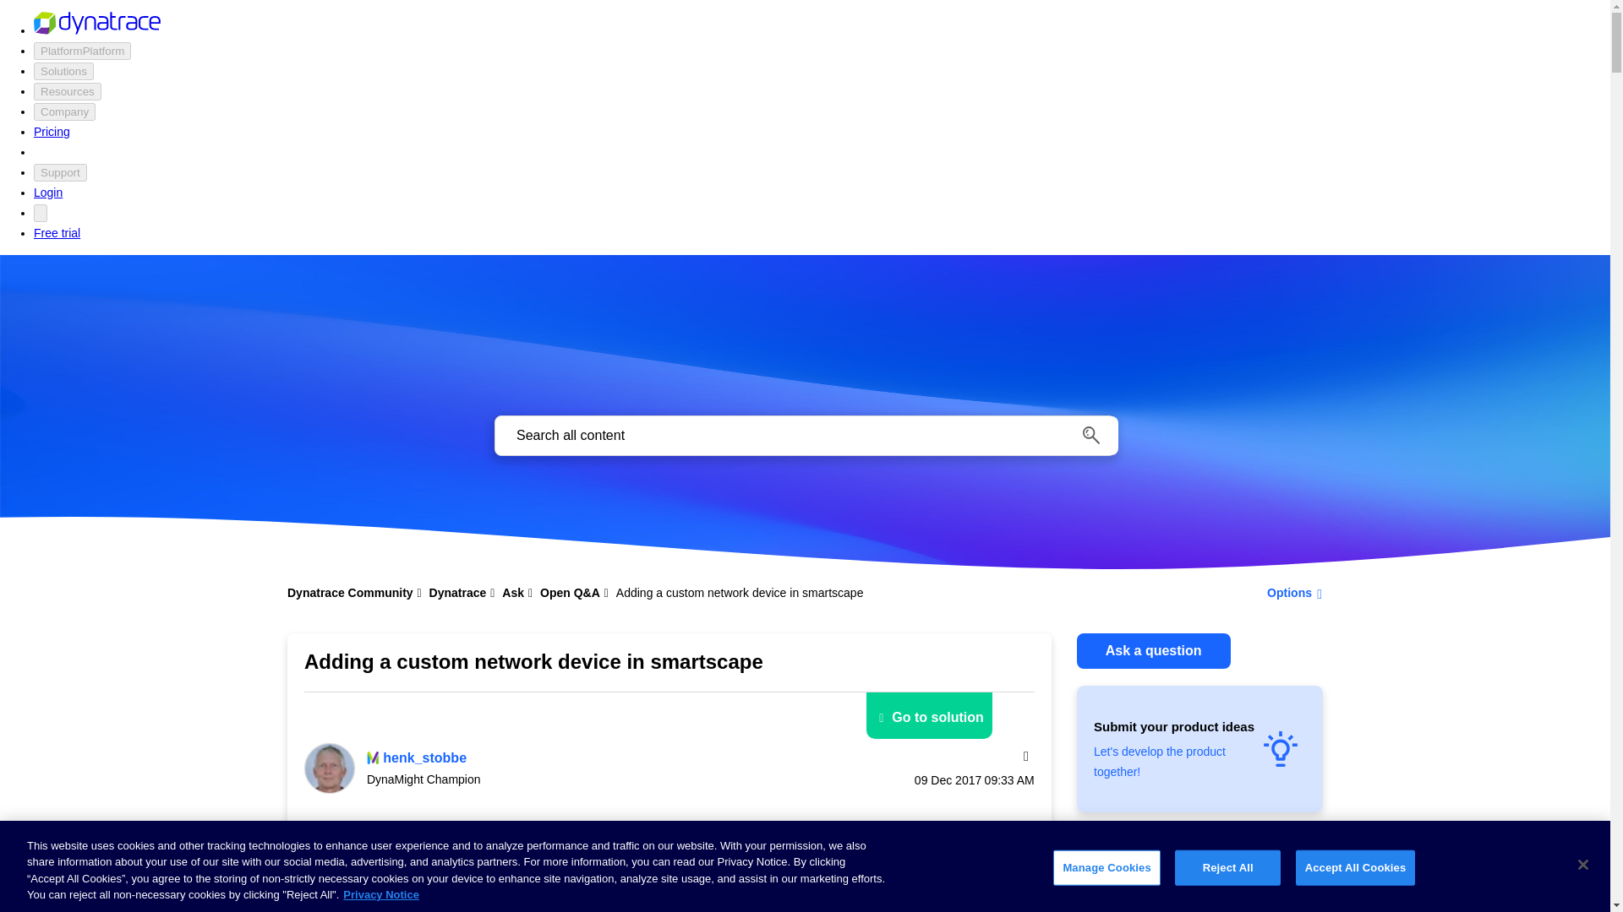  I want to click on DynaMights, so click(913, 91).